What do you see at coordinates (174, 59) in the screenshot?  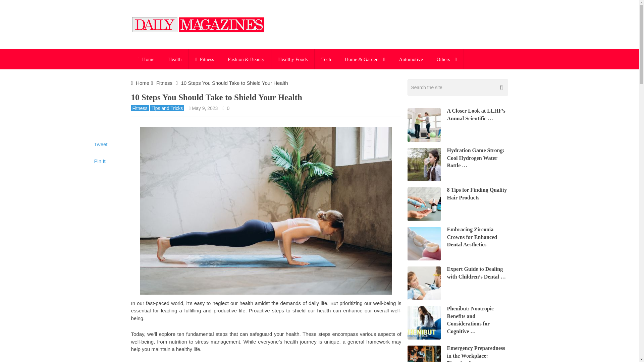 I see `Health` at bounding box center [174, 59].